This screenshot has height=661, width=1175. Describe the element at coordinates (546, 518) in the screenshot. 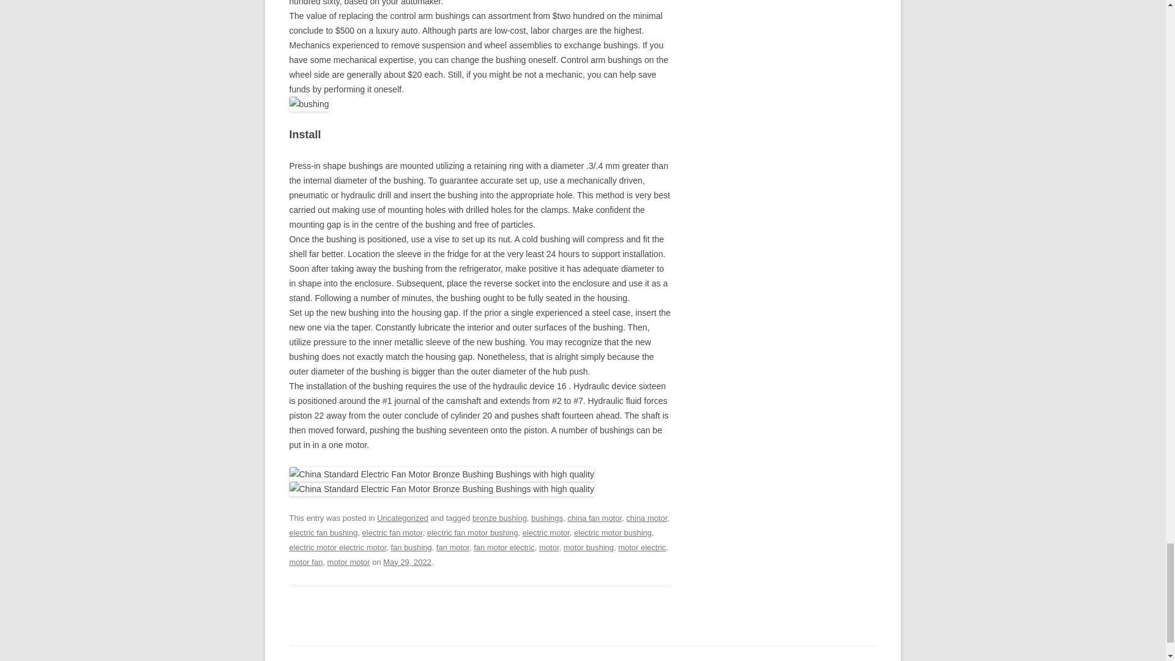

I see `bushings` at that location.